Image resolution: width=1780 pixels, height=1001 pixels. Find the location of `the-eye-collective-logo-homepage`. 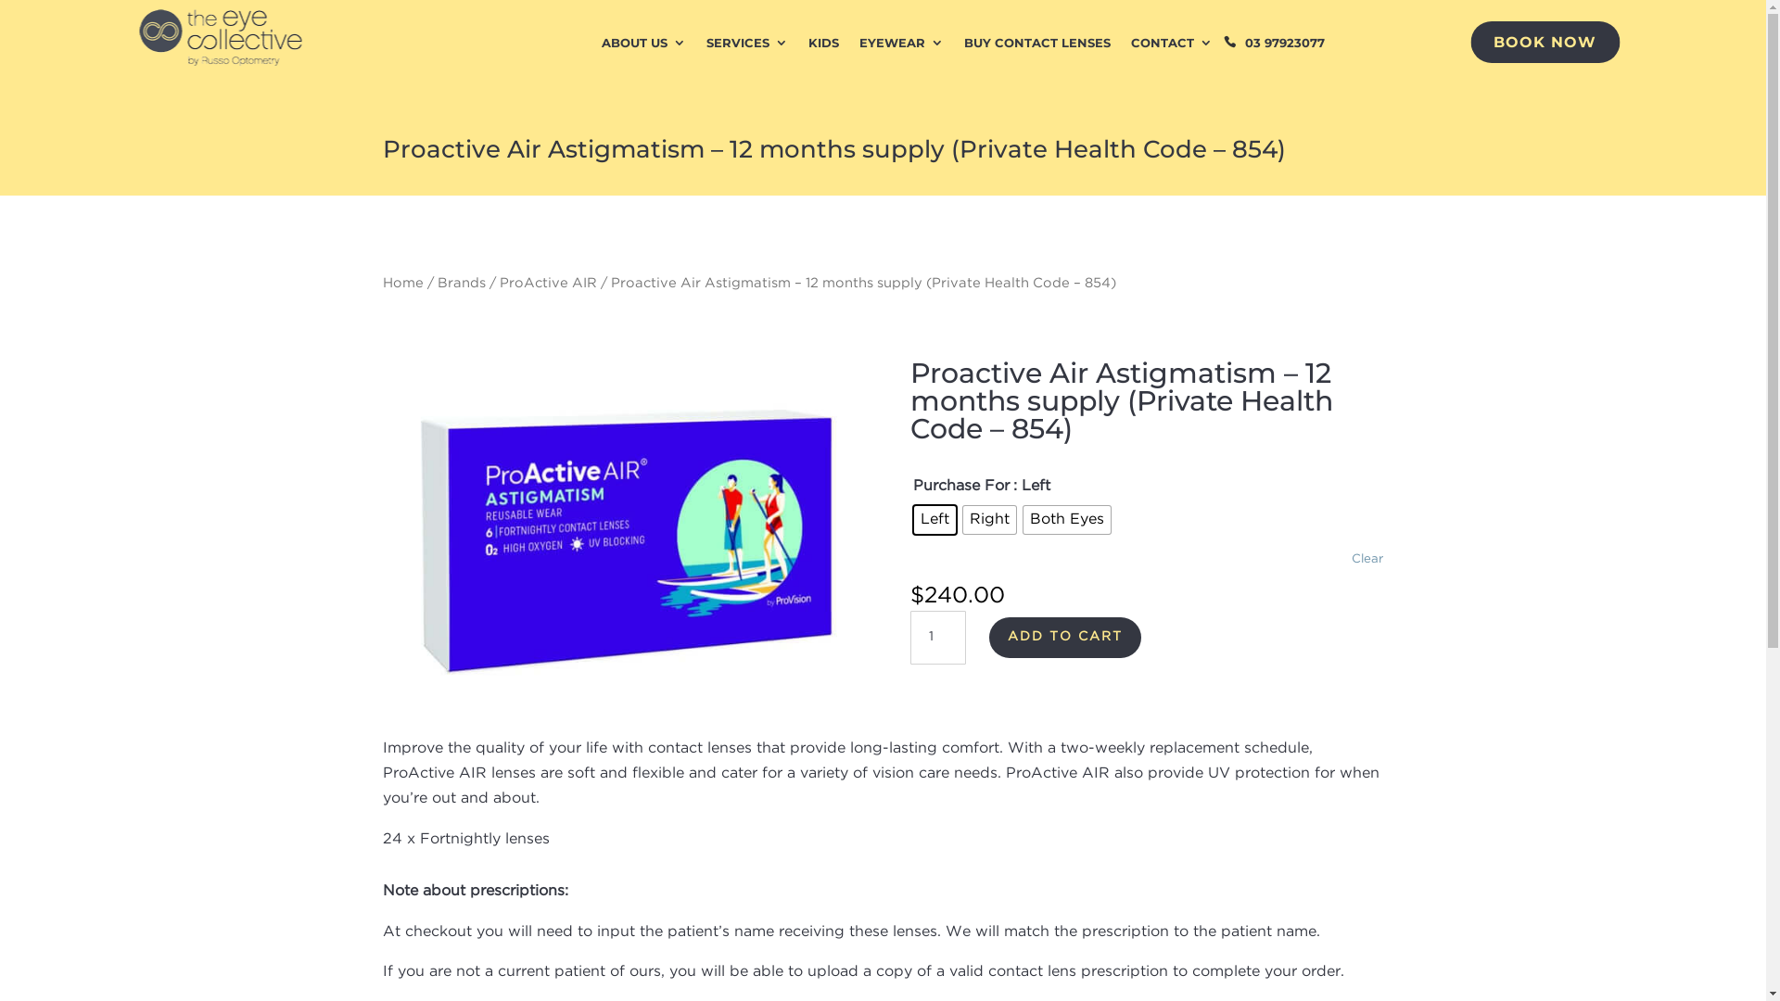

the-eye-collective-logo-homepage is located at coordinates (221, 37).